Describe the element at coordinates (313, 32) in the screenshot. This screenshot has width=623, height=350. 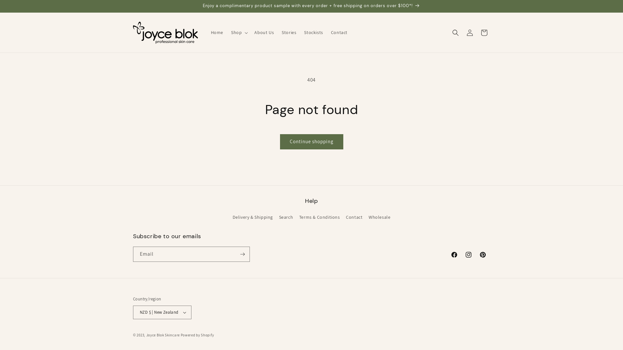
I see `Stockists` at that location.